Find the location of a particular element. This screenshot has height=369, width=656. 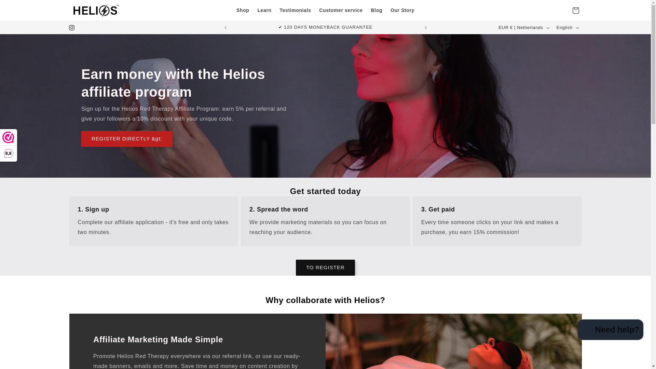

Learn is located at coordinates (264, 10).